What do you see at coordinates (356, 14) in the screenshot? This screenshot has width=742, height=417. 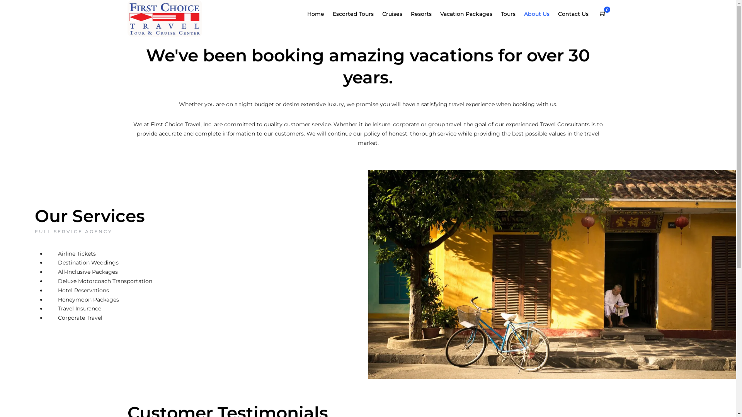 I see `Escorted Tours` at bounding box center [356, 14].